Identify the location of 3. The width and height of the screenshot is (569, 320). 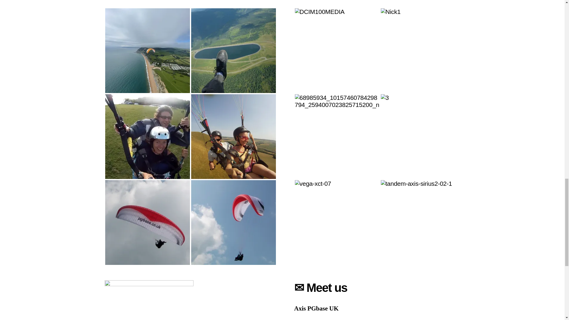
(423, 136).